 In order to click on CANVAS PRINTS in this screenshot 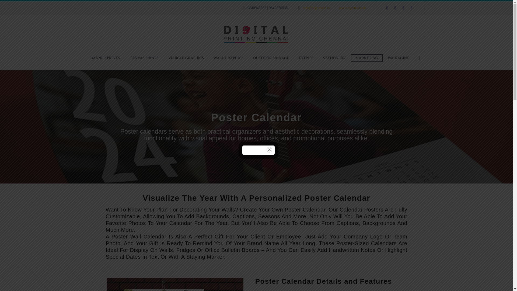, I will do `click(144, 58)`.